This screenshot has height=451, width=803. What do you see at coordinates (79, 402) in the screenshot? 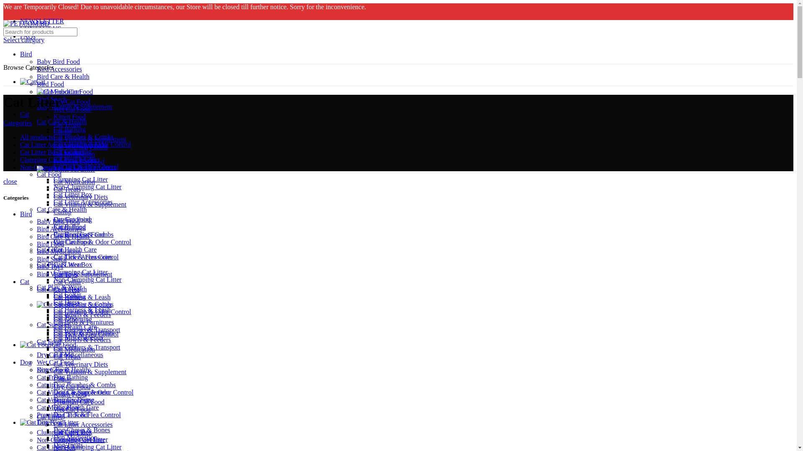
I see `Premium Cat Food` at bounding box center [79, 402].